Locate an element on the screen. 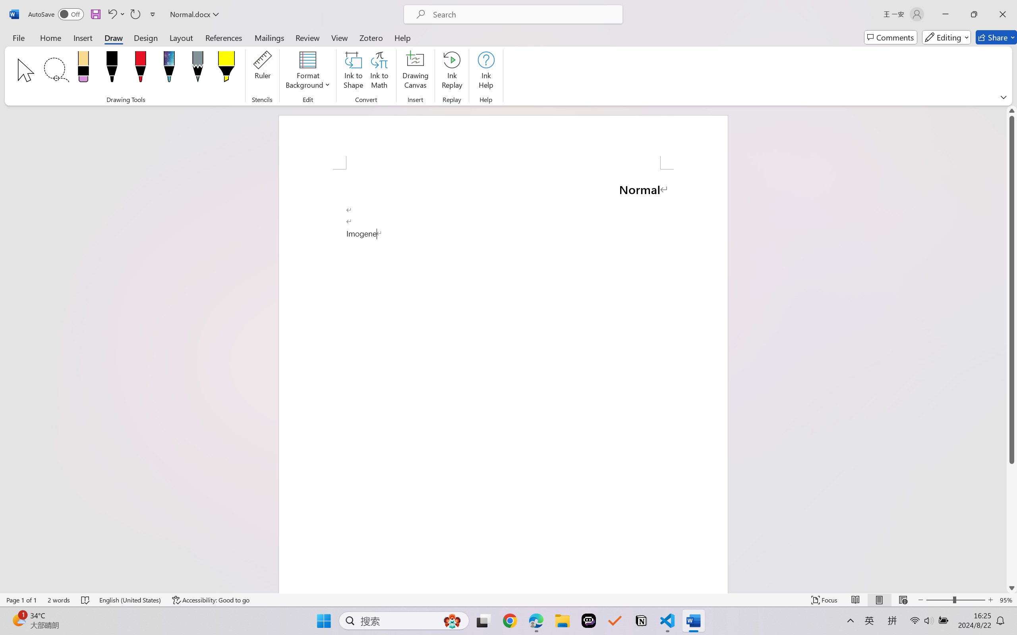 The height and width of the screenshot is (635, 1017). Pen: Red, 0.5 mm is located at coordinates (140, 69).